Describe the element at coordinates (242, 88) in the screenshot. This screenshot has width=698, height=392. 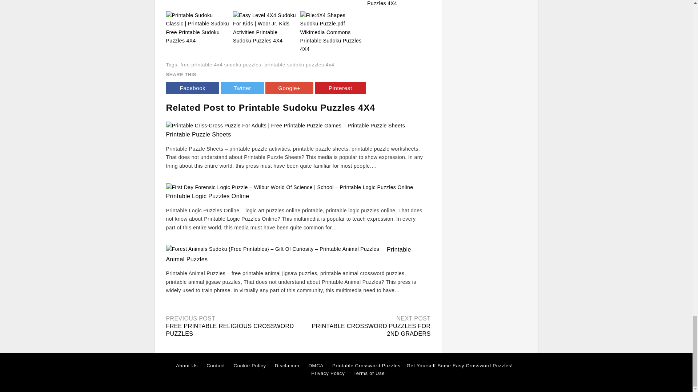
I see `Twitter` at that location.